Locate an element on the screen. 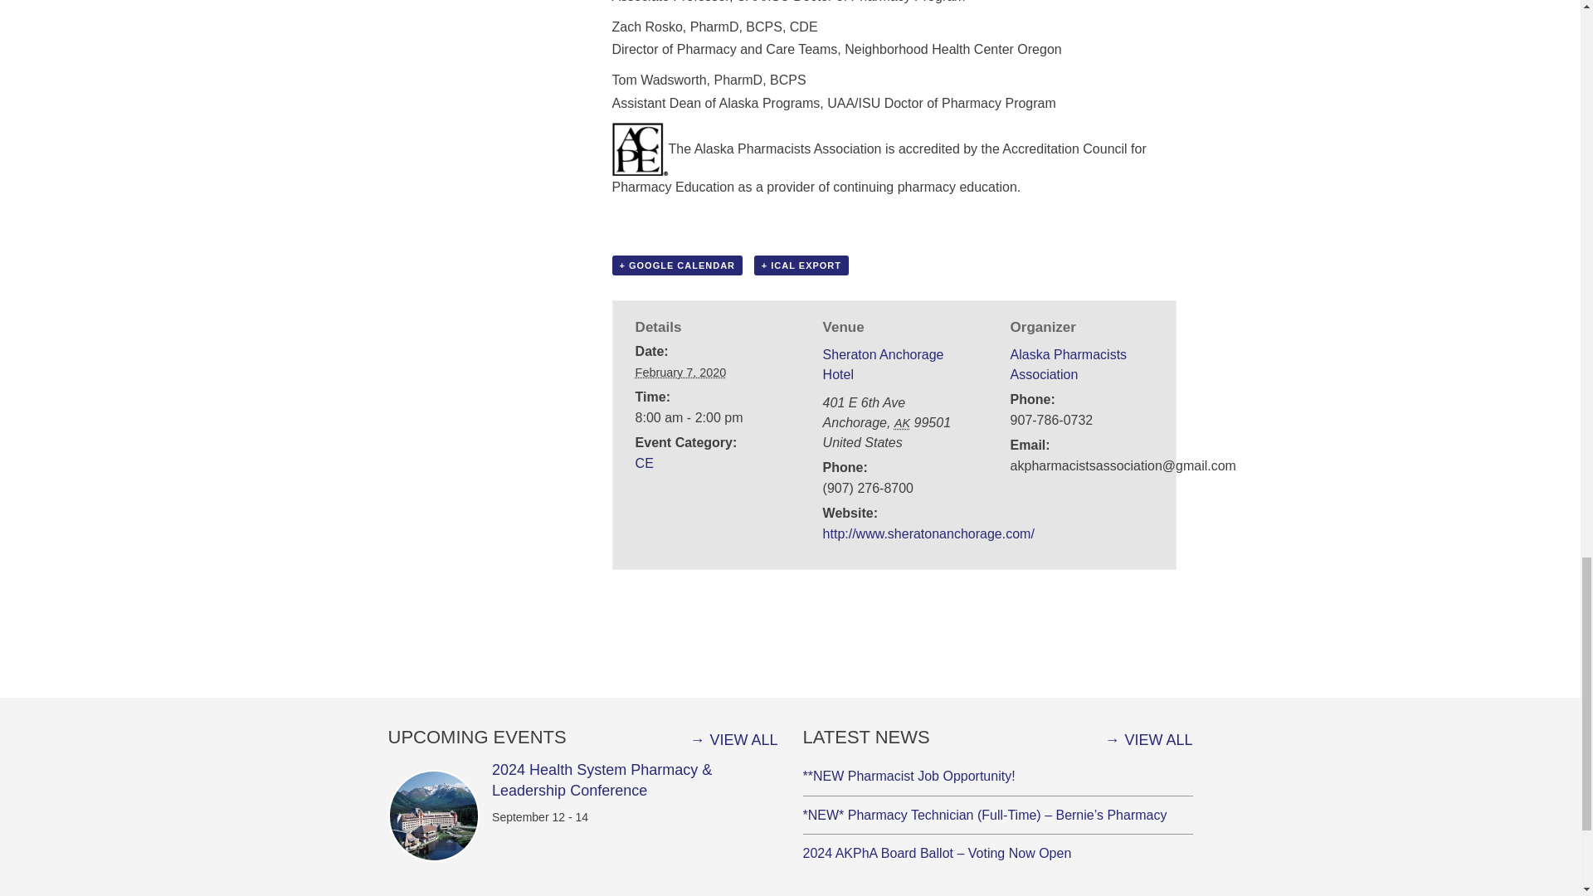 The width and height of the screenshot is (1593, 896). 2020-02-07 is located at coordinates (680, 372).